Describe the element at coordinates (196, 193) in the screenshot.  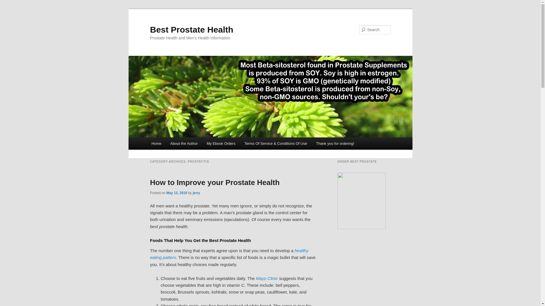
I see `jerry` at that location.